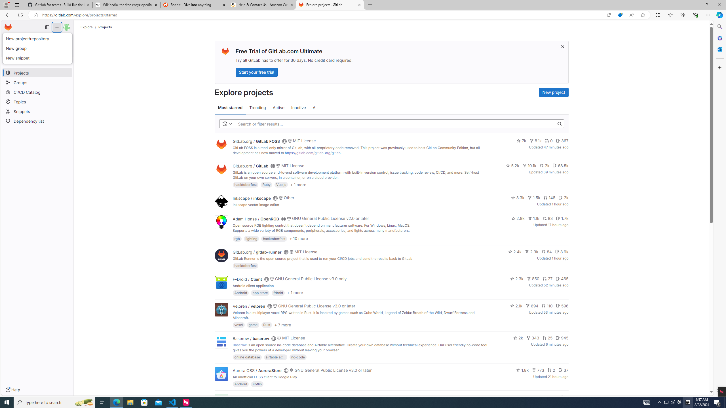 This screenshot has height=408, width=726. What do you see at coordinates (37, 49) in the screenshot?
I see `New group` at bounding box center [37, 49].